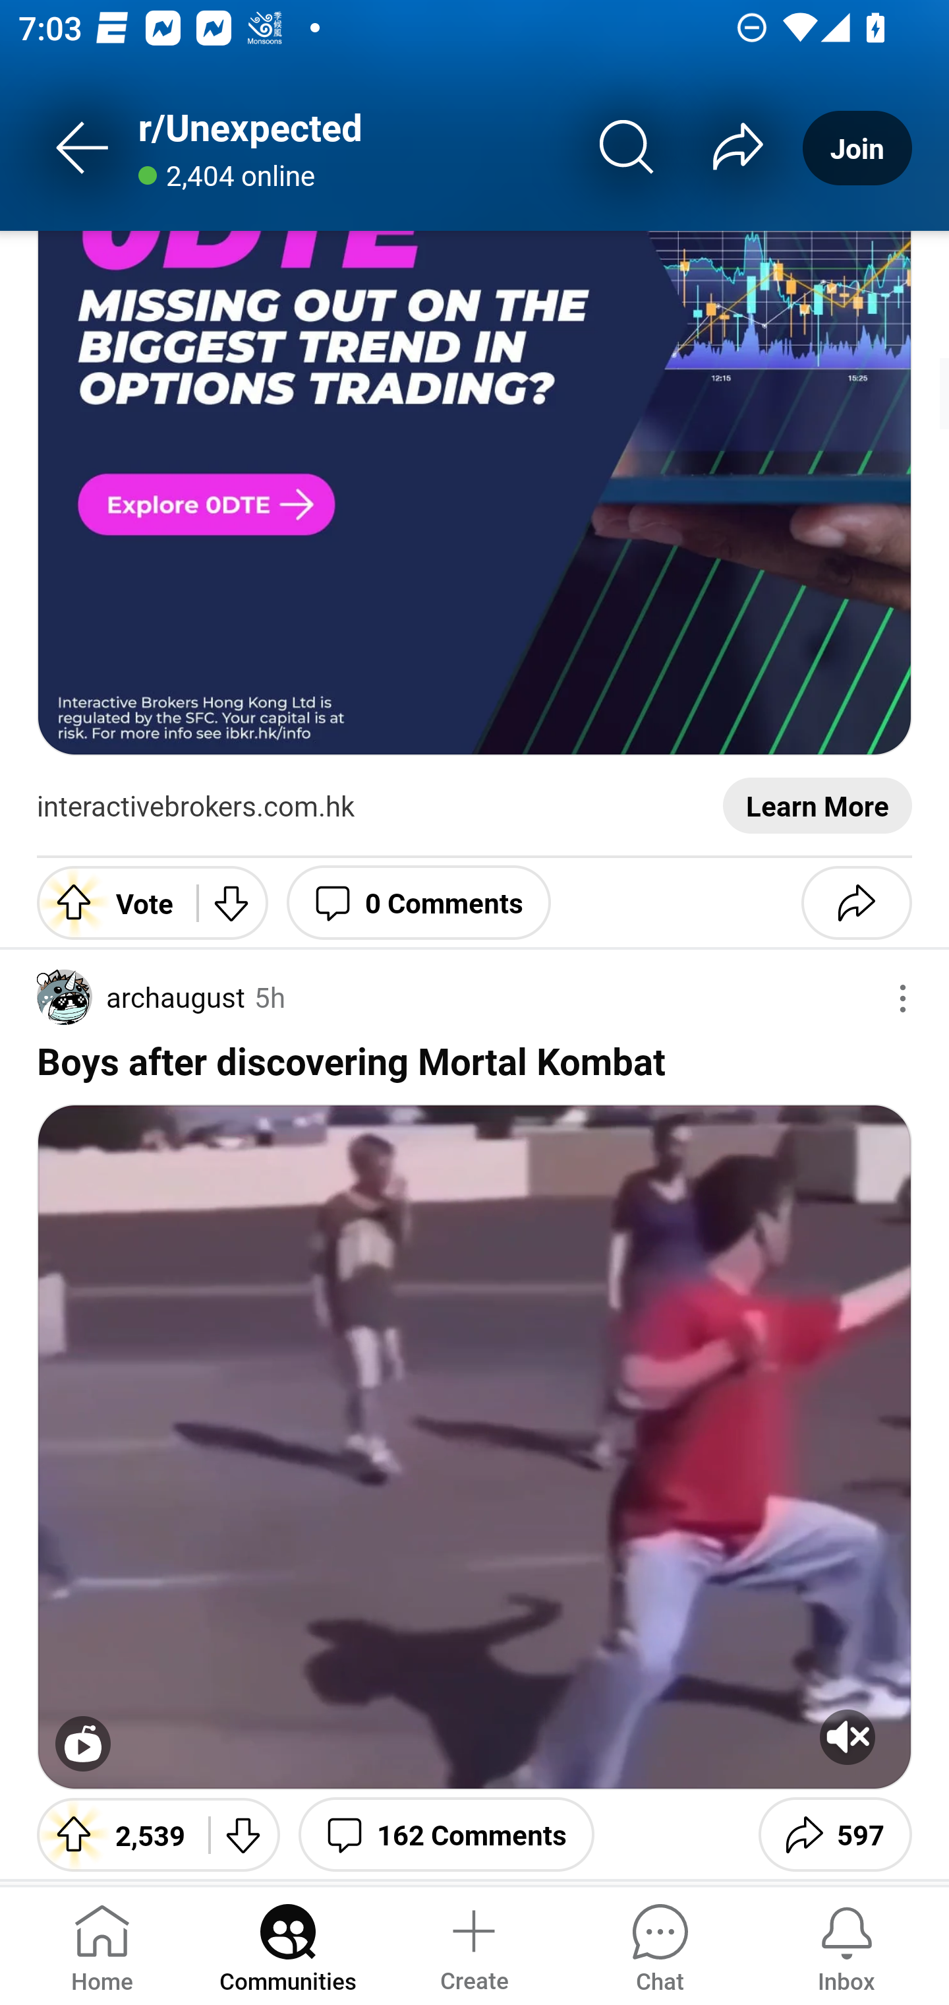  What do you see at coordinates (107, 902) in the screenshot?
I see `Upvote Vote` at bounding box center [107, 902].